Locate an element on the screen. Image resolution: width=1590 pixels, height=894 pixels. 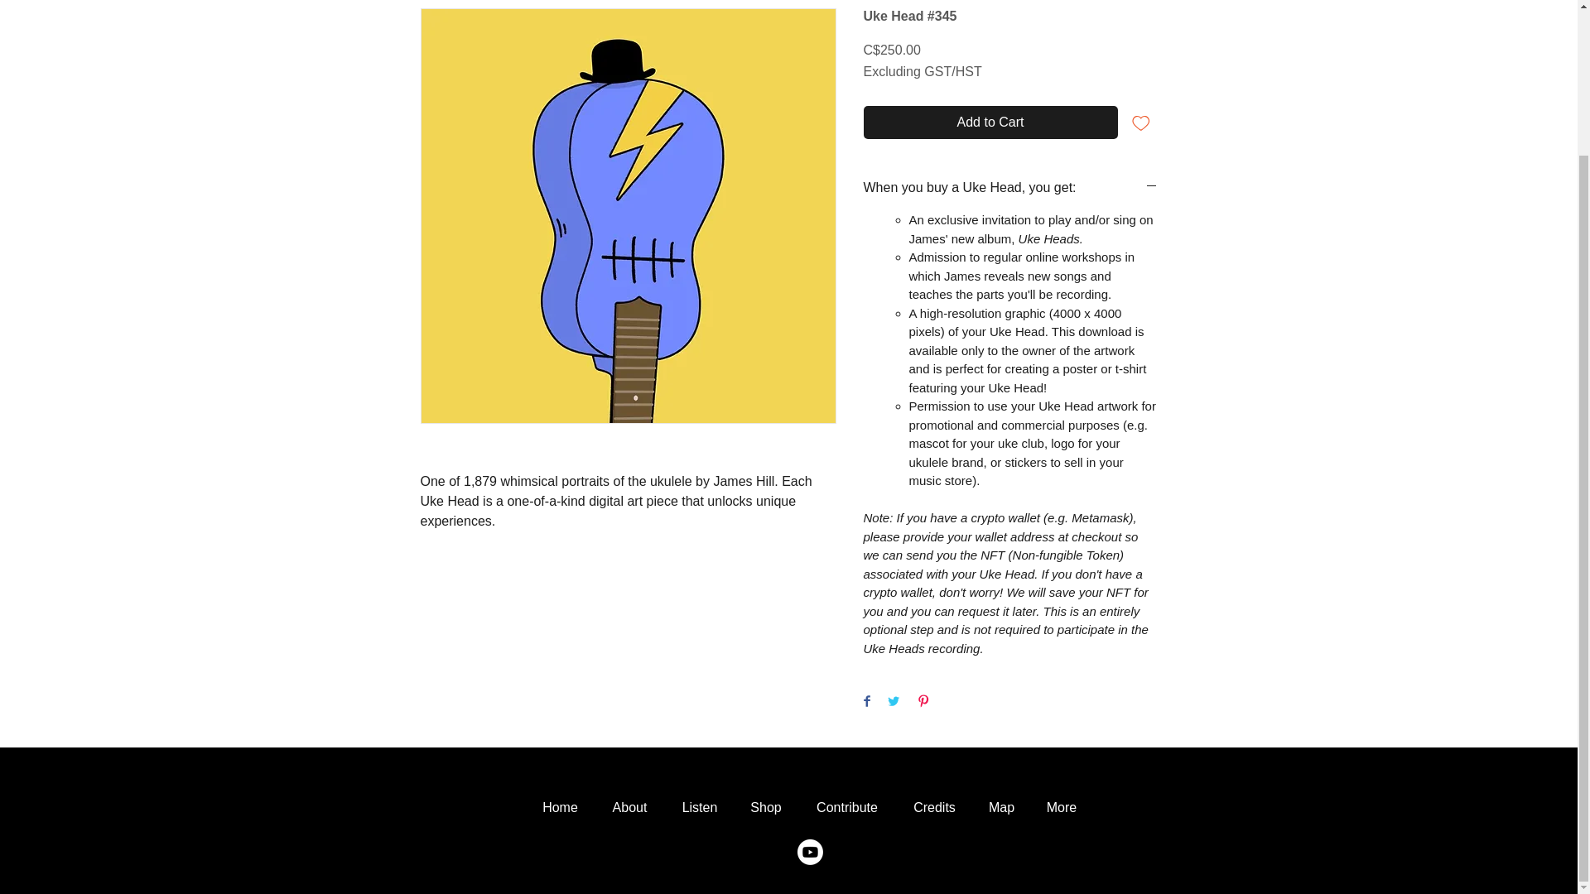
Map is located at coordinates (1000, 808).